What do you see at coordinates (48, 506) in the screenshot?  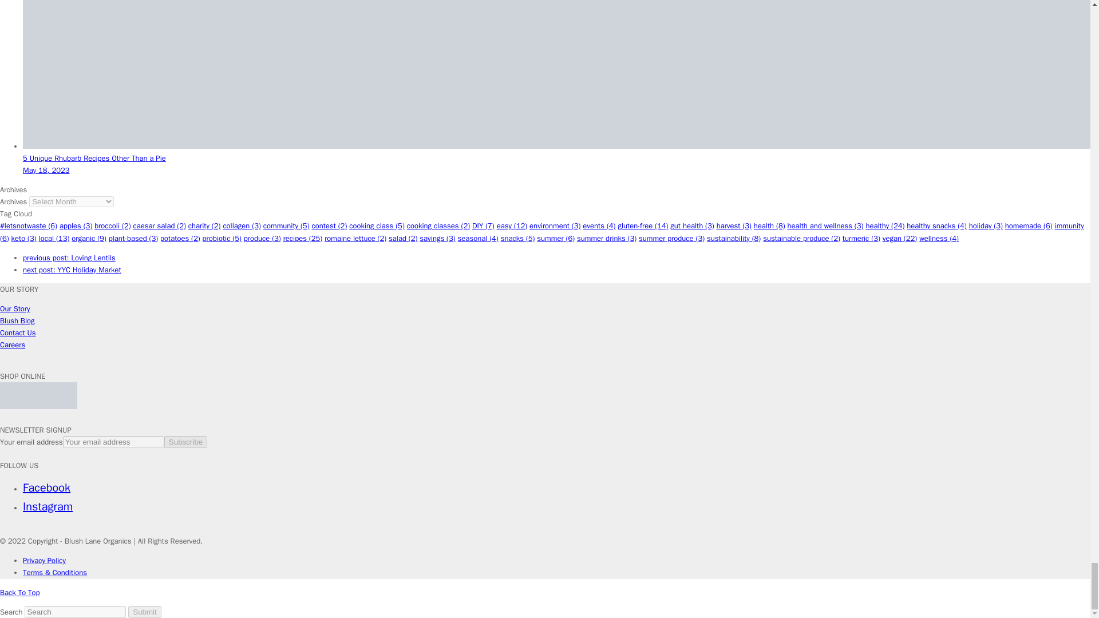 I see `Instagram` at bounding box center [48, 506].